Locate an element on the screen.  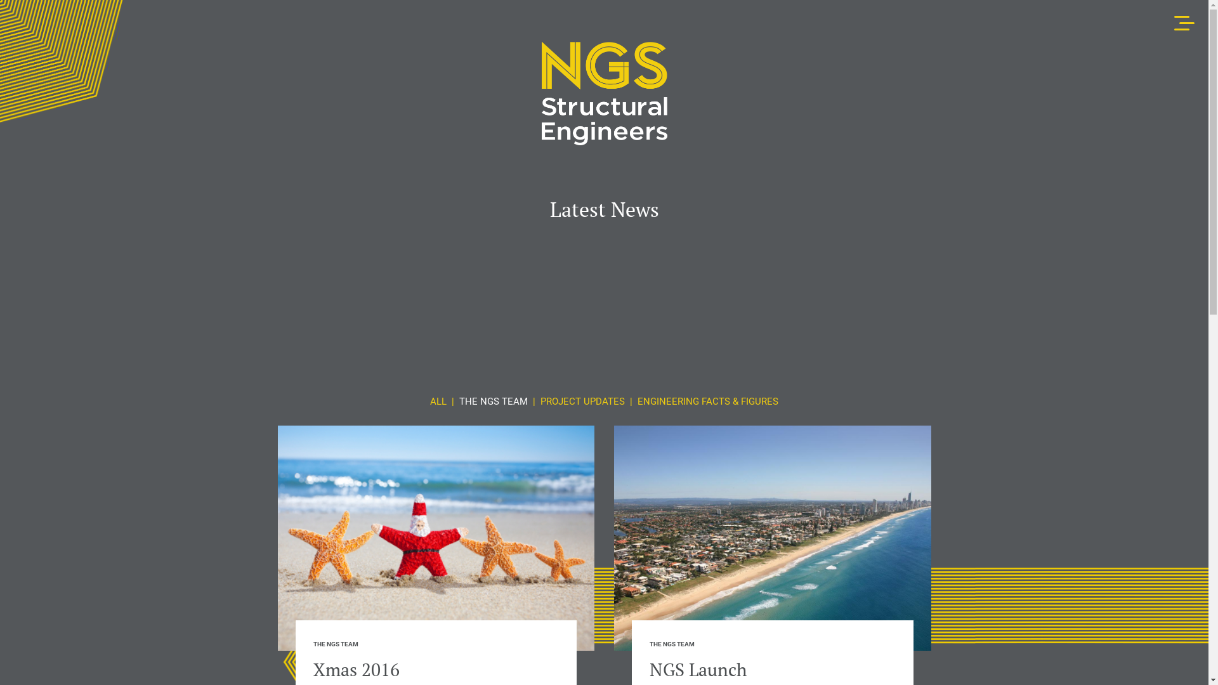
ENGINEERING FACTS & FIGURES is located at coordinates (708, 401).